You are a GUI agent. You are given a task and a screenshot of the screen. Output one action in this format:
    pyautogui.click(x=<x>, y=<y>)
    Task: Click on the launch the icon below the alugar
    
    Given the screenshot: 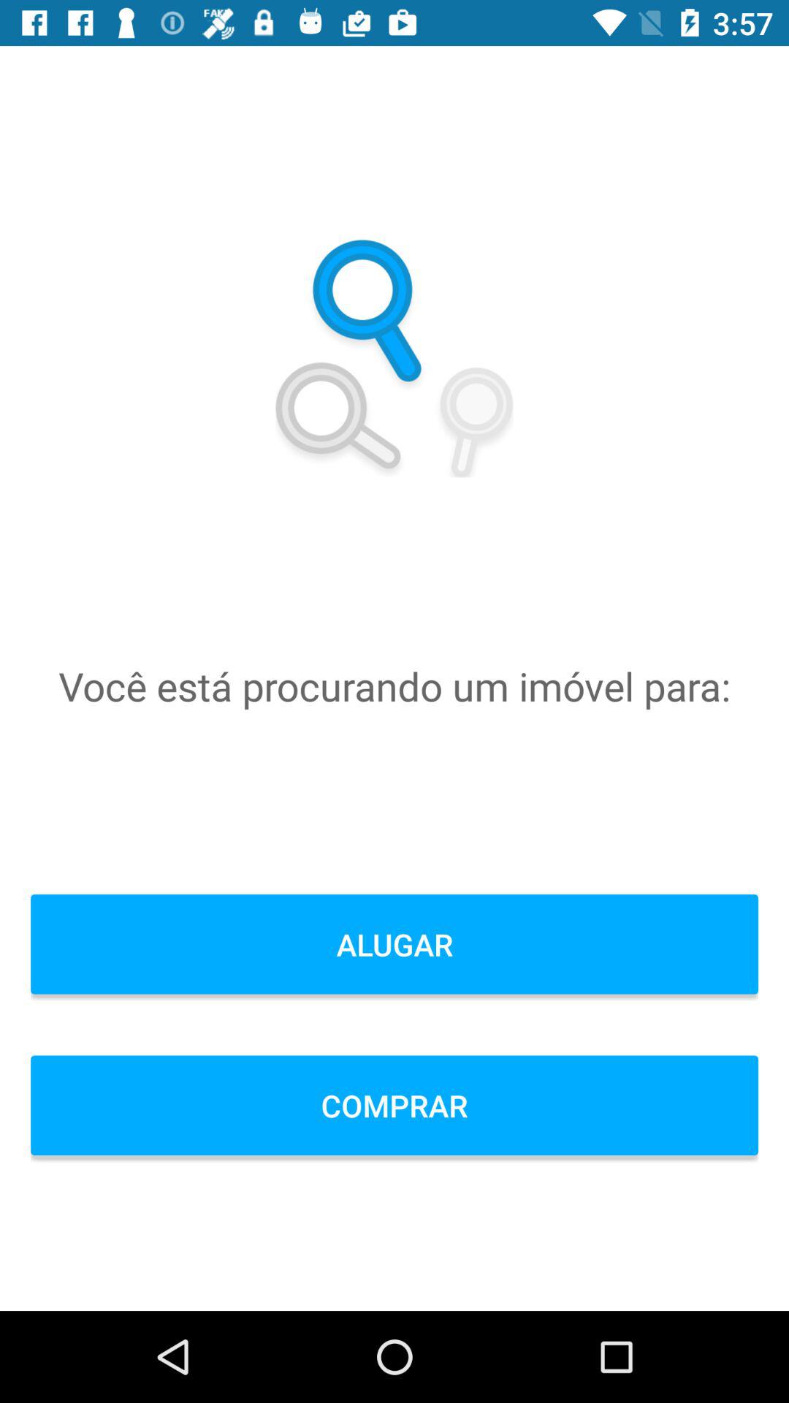 What is the action you would take?
    pyautogui.click(x=394, y=1105)
    